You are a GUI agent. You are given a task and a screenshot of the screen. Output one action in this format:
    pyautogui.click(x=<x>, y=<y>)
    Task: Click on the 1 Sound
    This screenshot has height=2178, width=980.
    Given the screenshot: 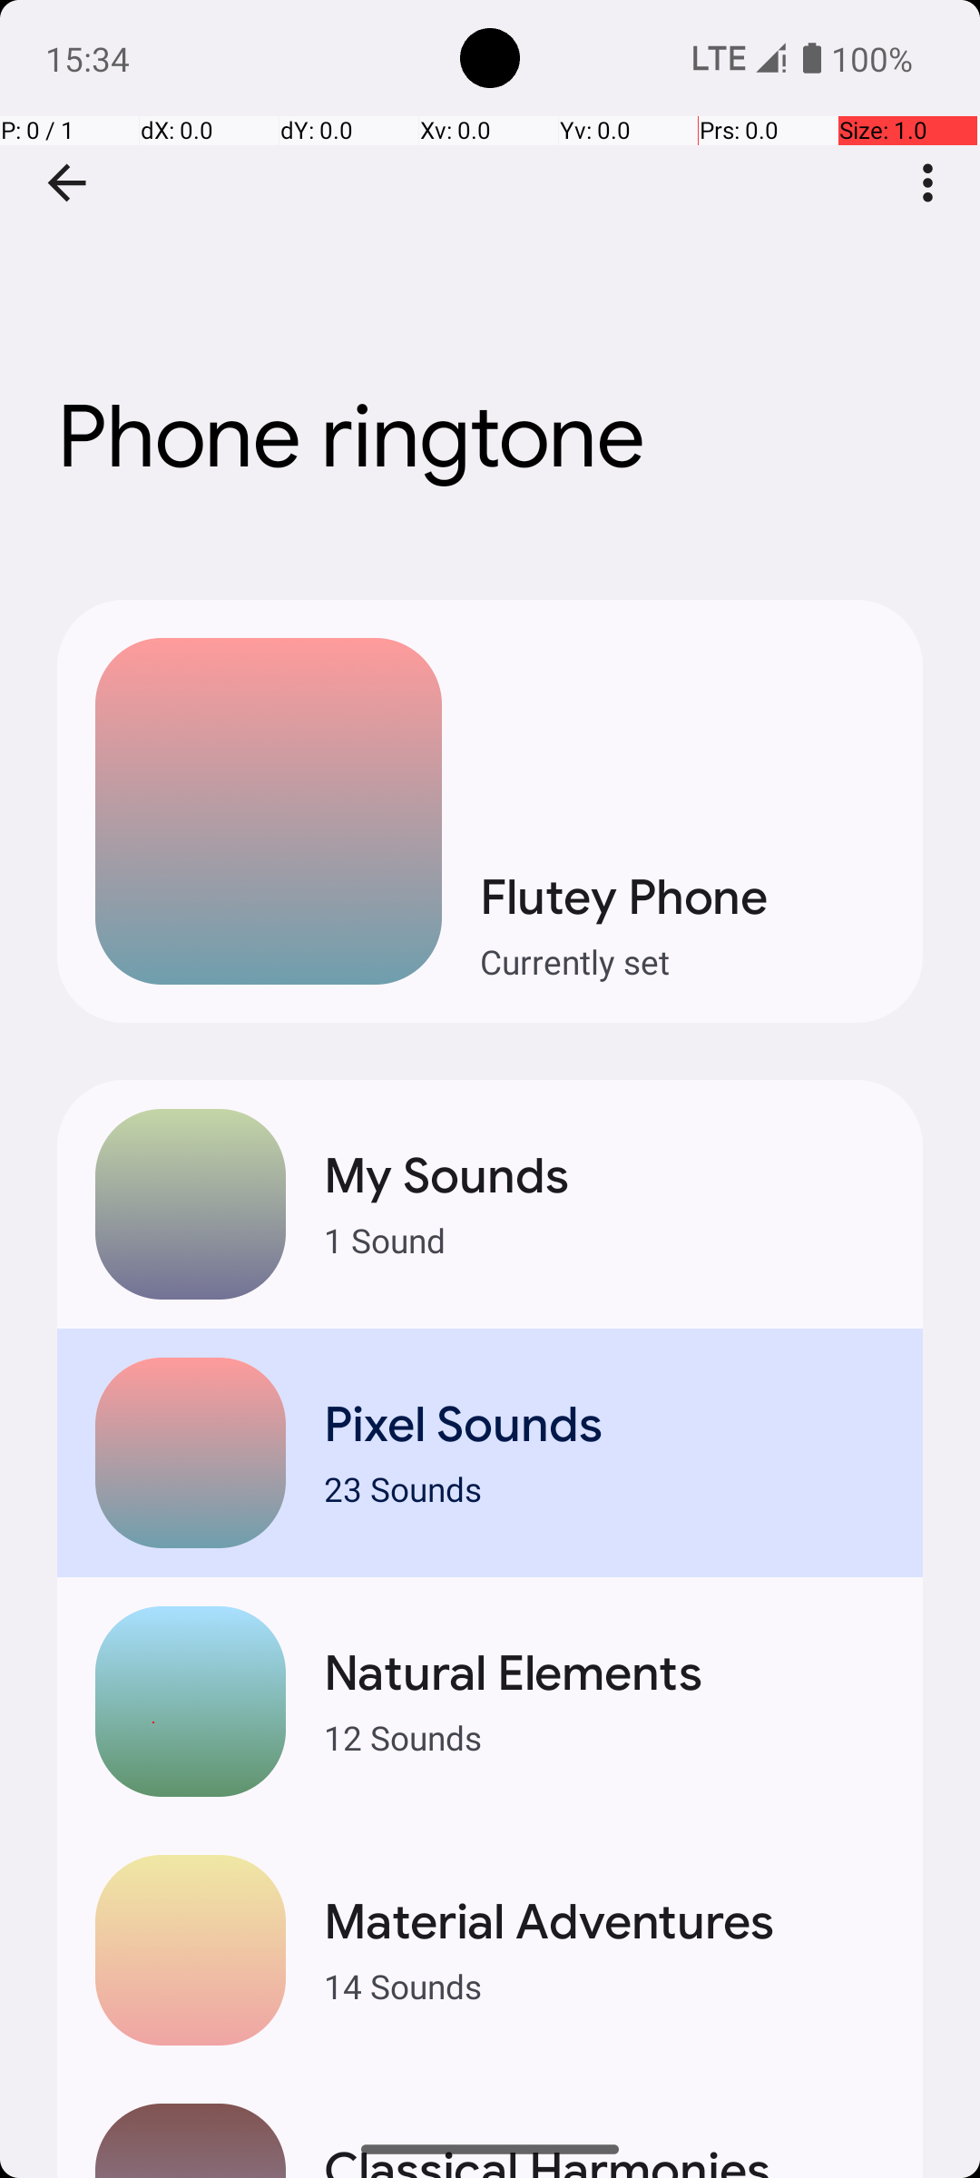 What is the action you would take?
    pyautogui.click(x=604, y=1240)
    